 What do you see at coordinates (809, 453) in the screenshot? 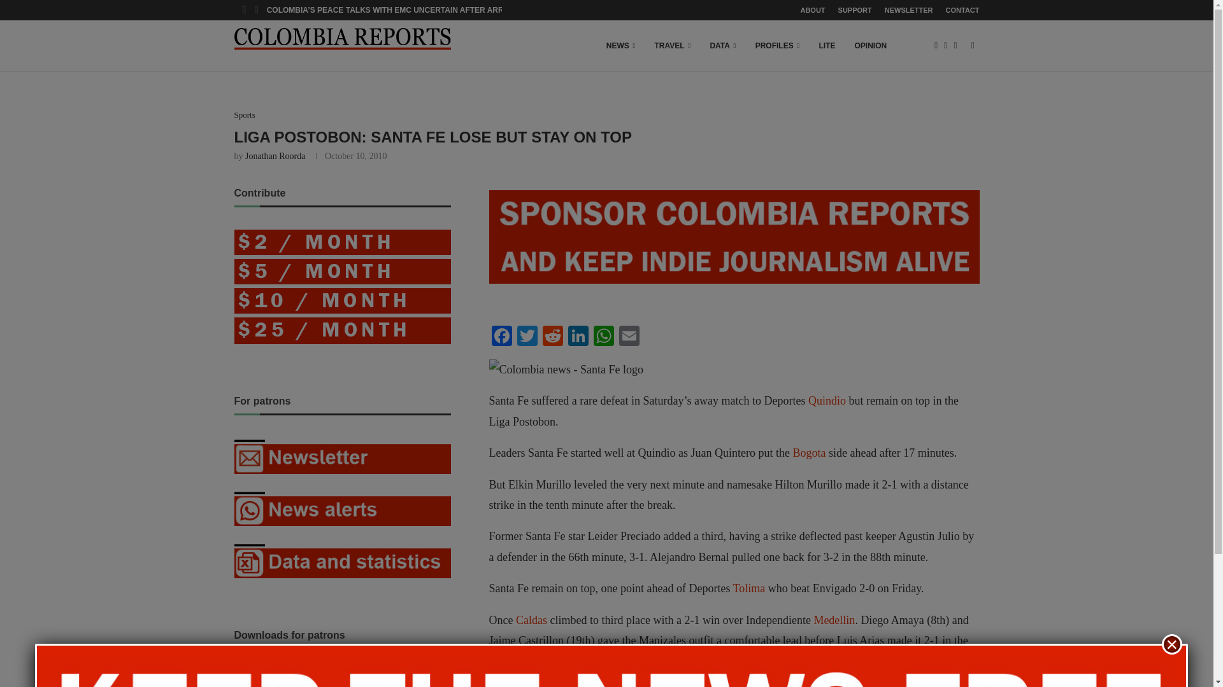
I see `Bogota travel` at bounding box center [809, 453].